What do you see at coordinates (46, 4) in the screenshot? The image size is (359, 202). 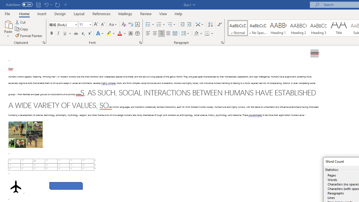 I see `Undo Paragraph Alignment` at bounding box center [46, 4].